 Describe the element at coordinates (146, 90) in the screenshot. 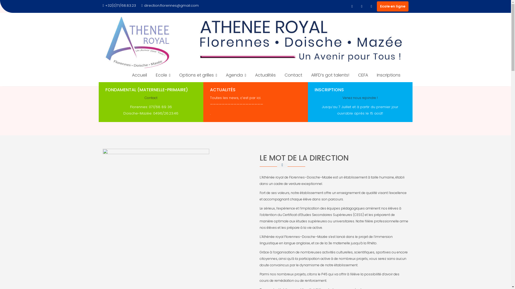

I see `FONDAMENTAL (MATERNELLE-PRIMAIRE)` at that location.